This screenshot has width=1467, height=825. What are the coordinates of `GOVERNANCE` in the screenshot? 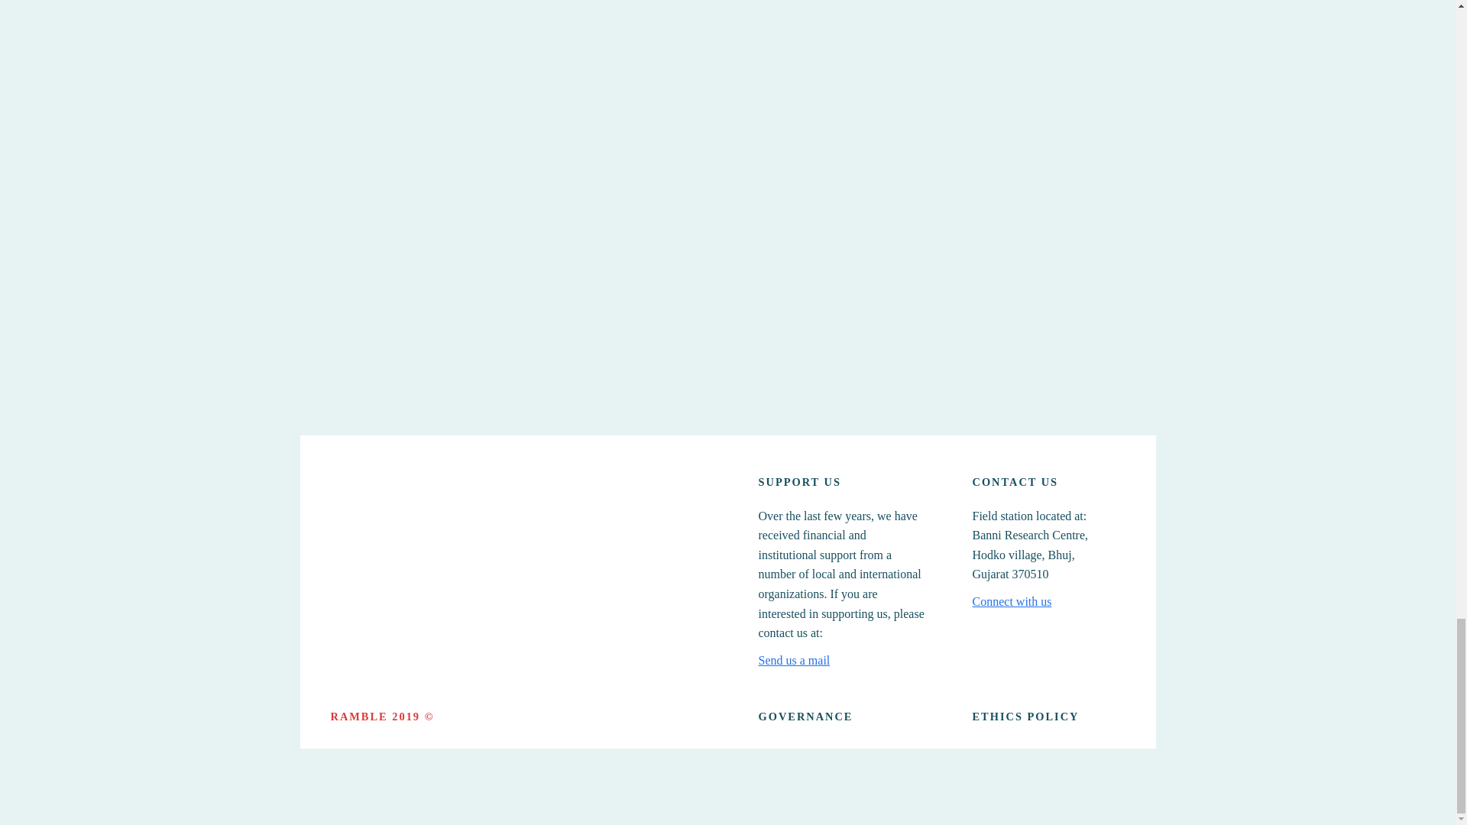 It's located at (805, 717).